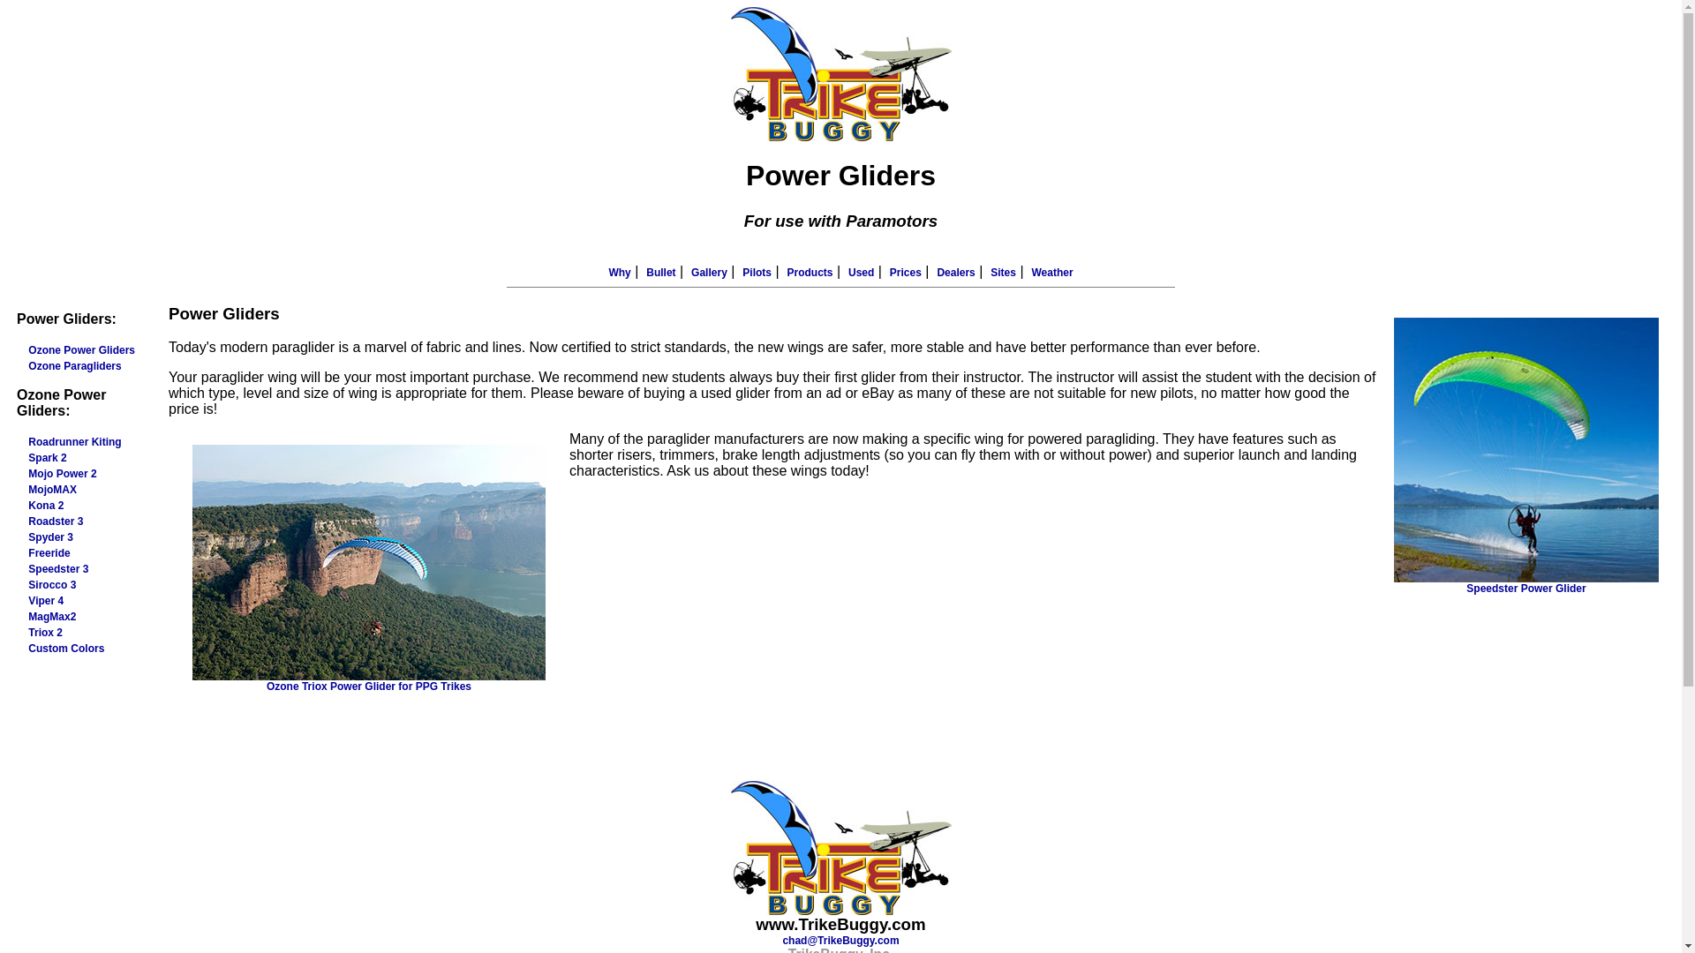  Describe the element at coordinates (65, 648) in the screenshot. I see `Custom Colors` at that location.